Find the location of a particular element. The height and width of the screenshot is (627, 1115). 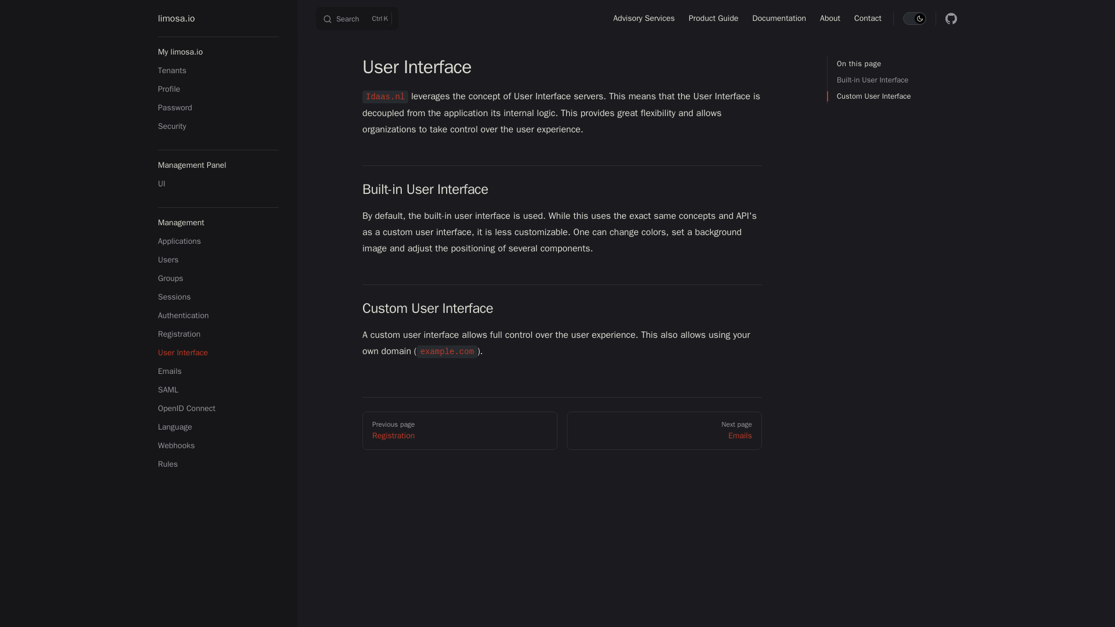

Tenants is located at coordinates (218, 71).